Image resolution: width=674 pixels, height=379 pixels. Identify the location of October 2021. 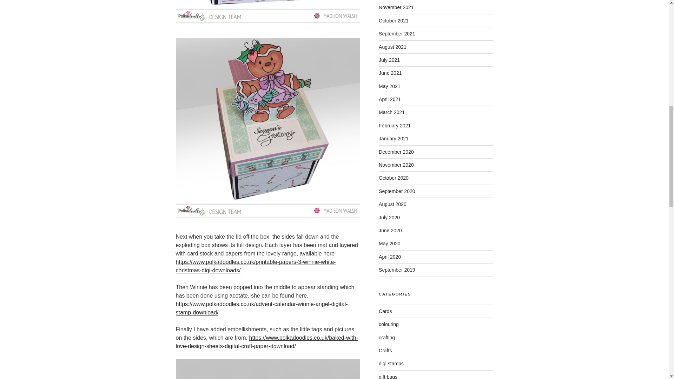
(394, 20).